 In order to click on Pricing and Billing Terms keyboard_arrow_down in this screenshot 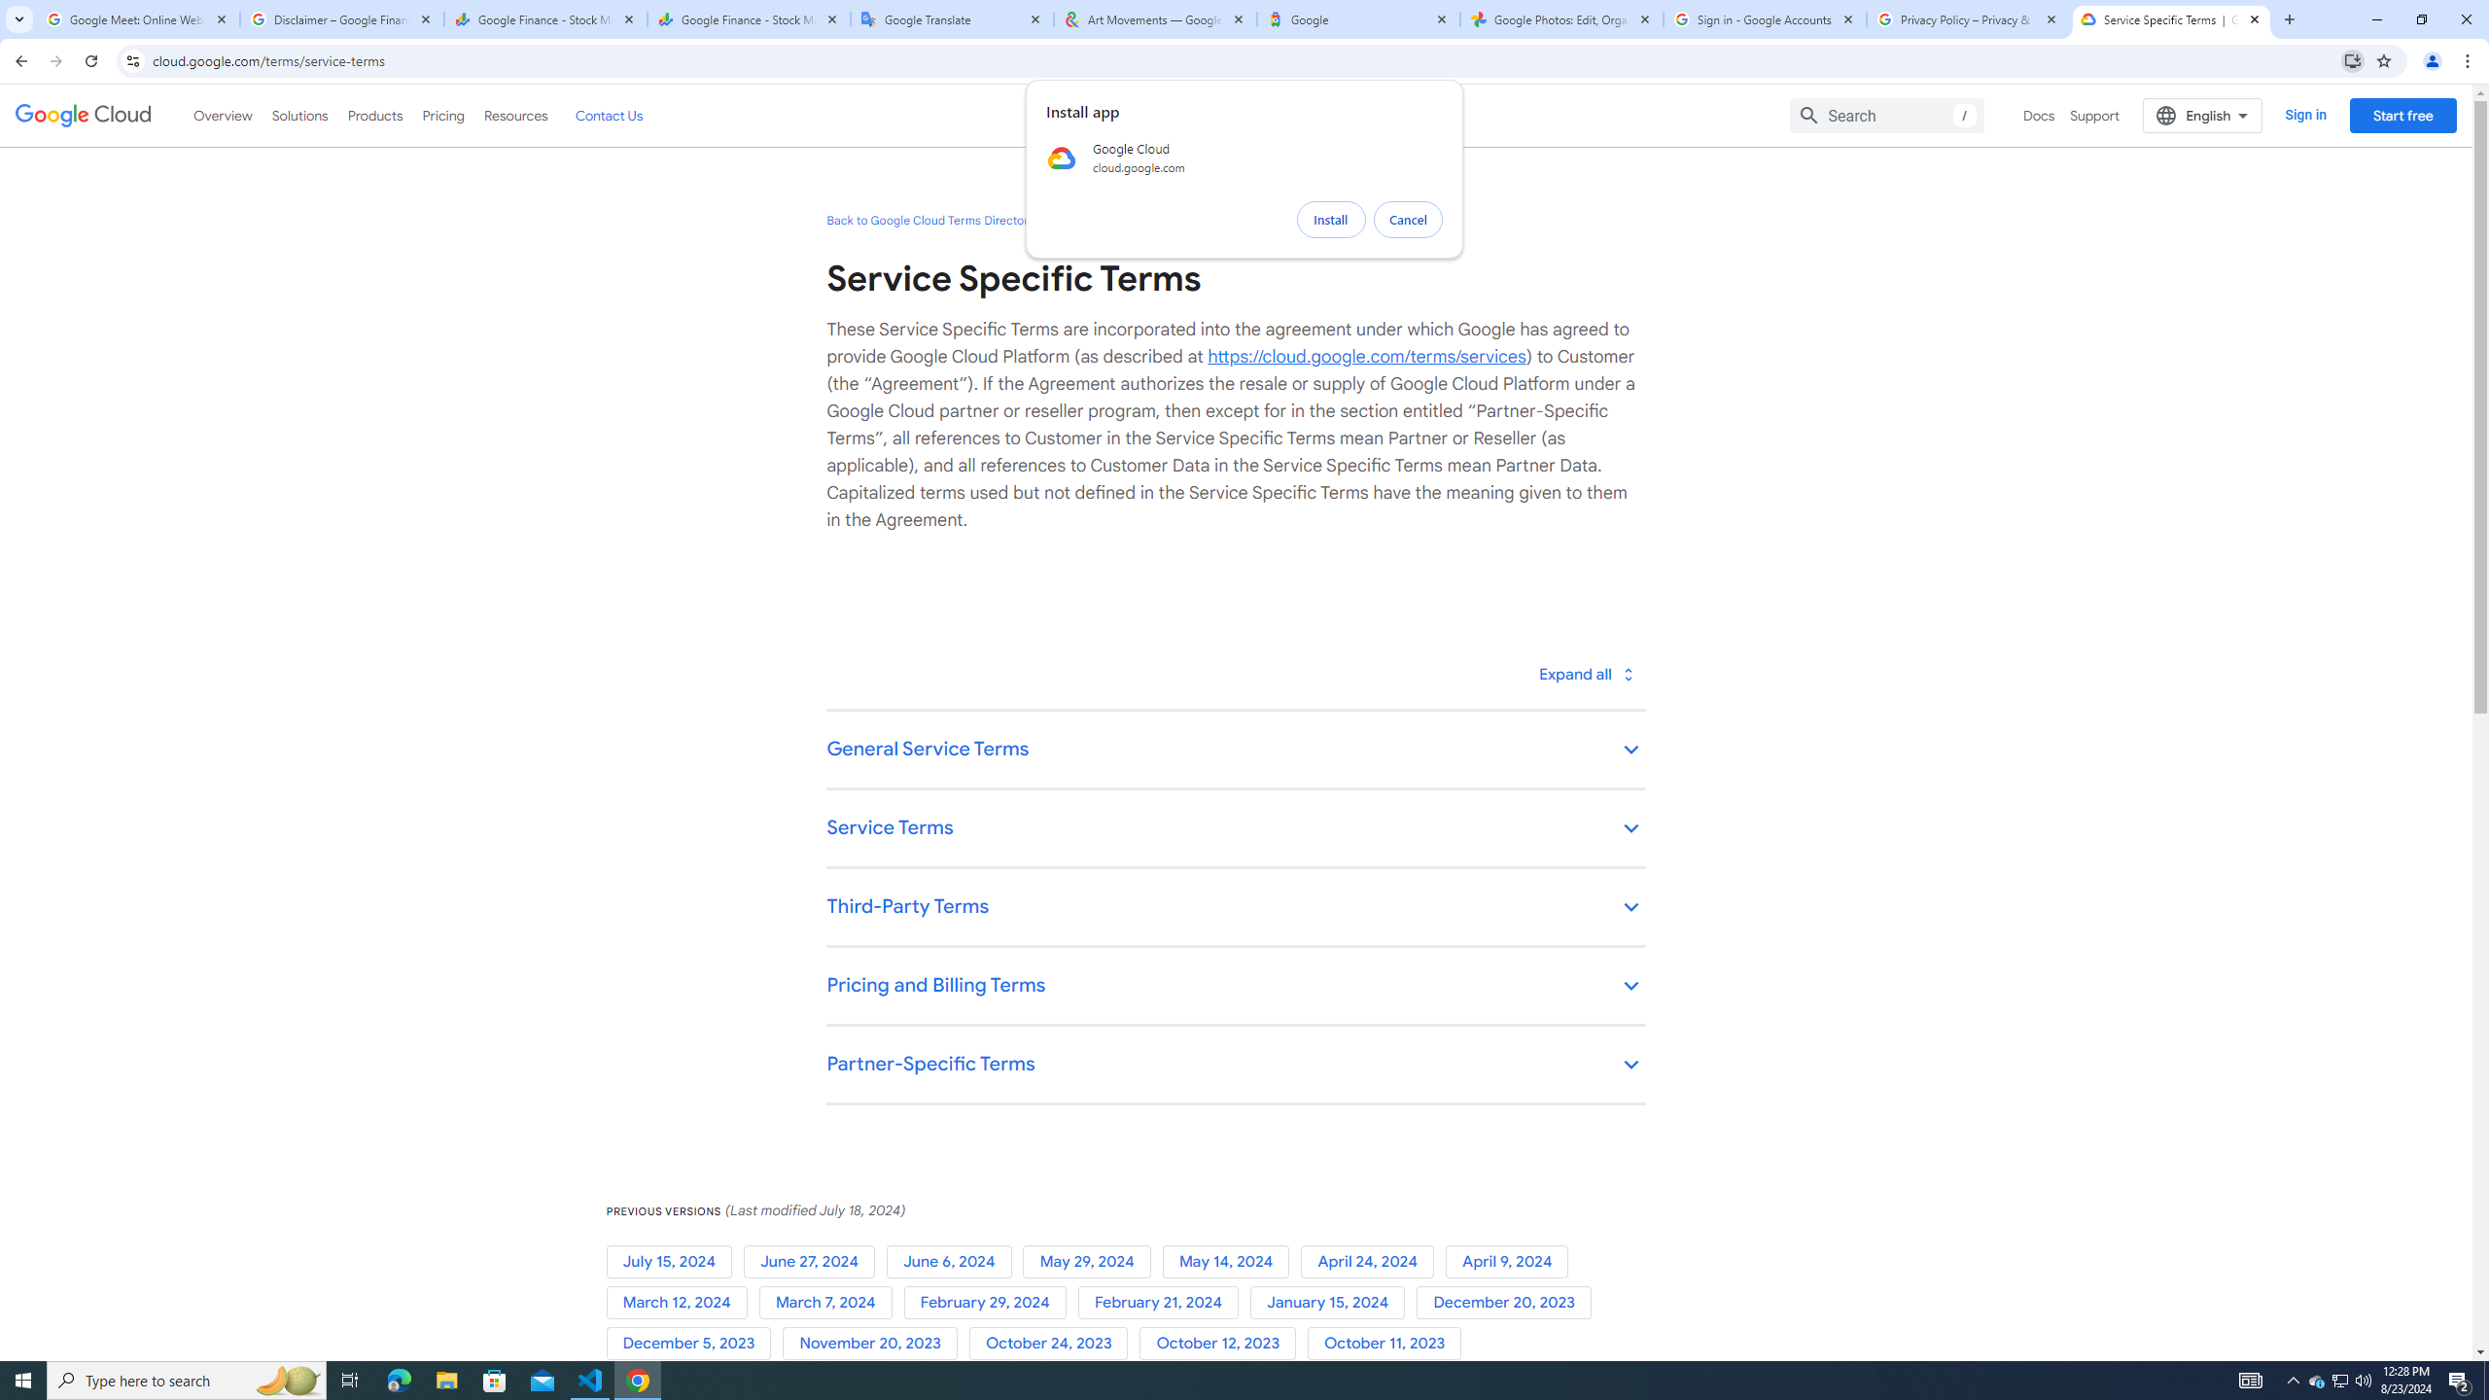, I will do `click(1235, 986)`.